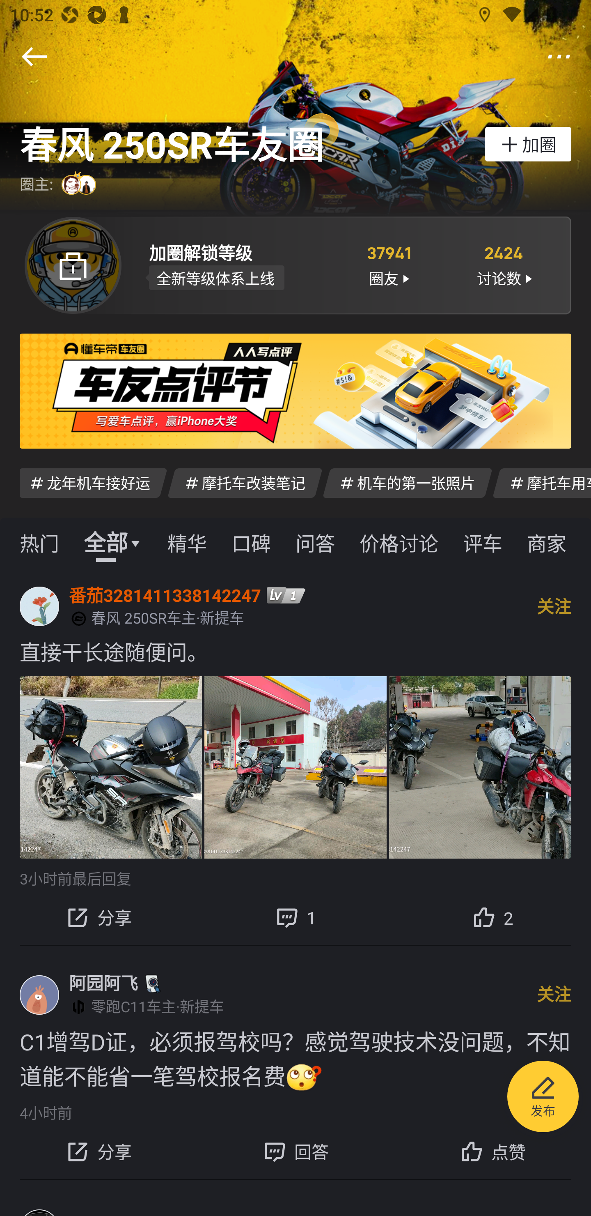 The height and width of the screenshot is (1216, 591). What do you see at coordinates (407, 482) in the screenshot?
I see ` 机车的第一张照片` at bounding box center [407, 482].